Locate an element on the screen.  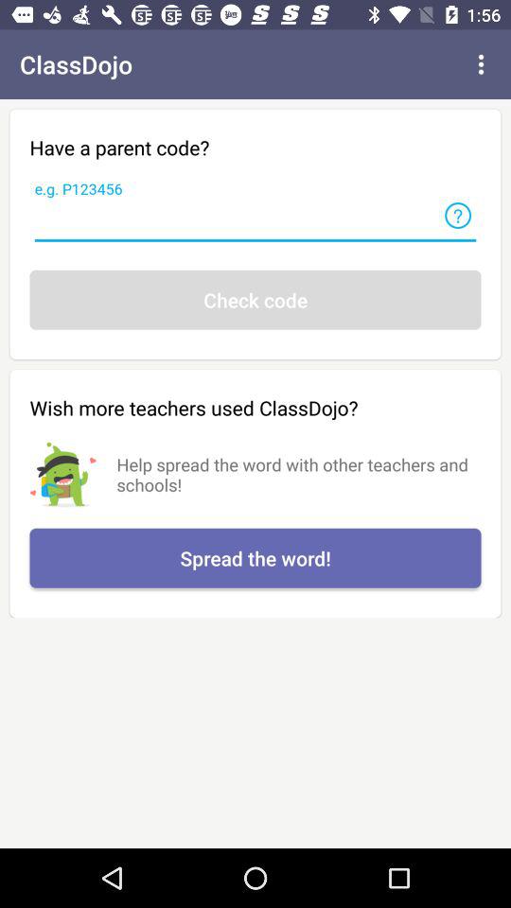
enter parent code is located at coordinates (255, 221).